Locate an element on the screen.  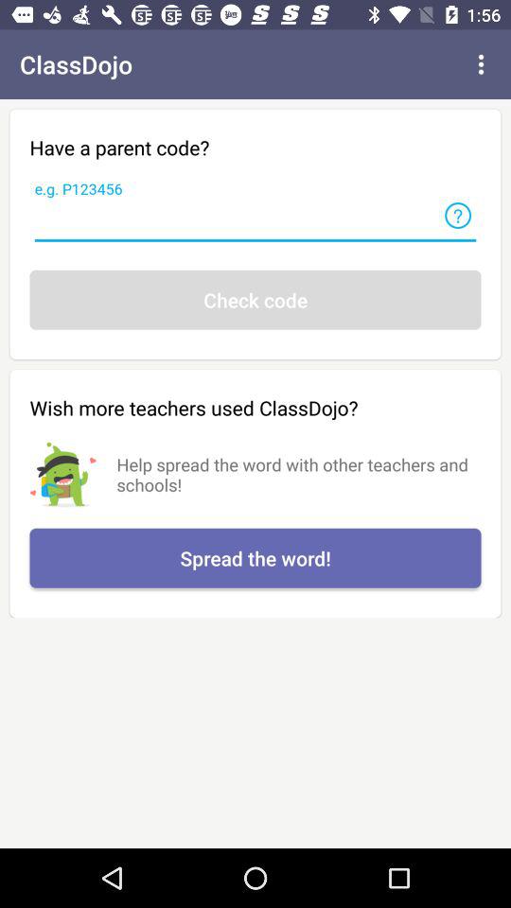
enter parent code is located at coordinates (255, 221).